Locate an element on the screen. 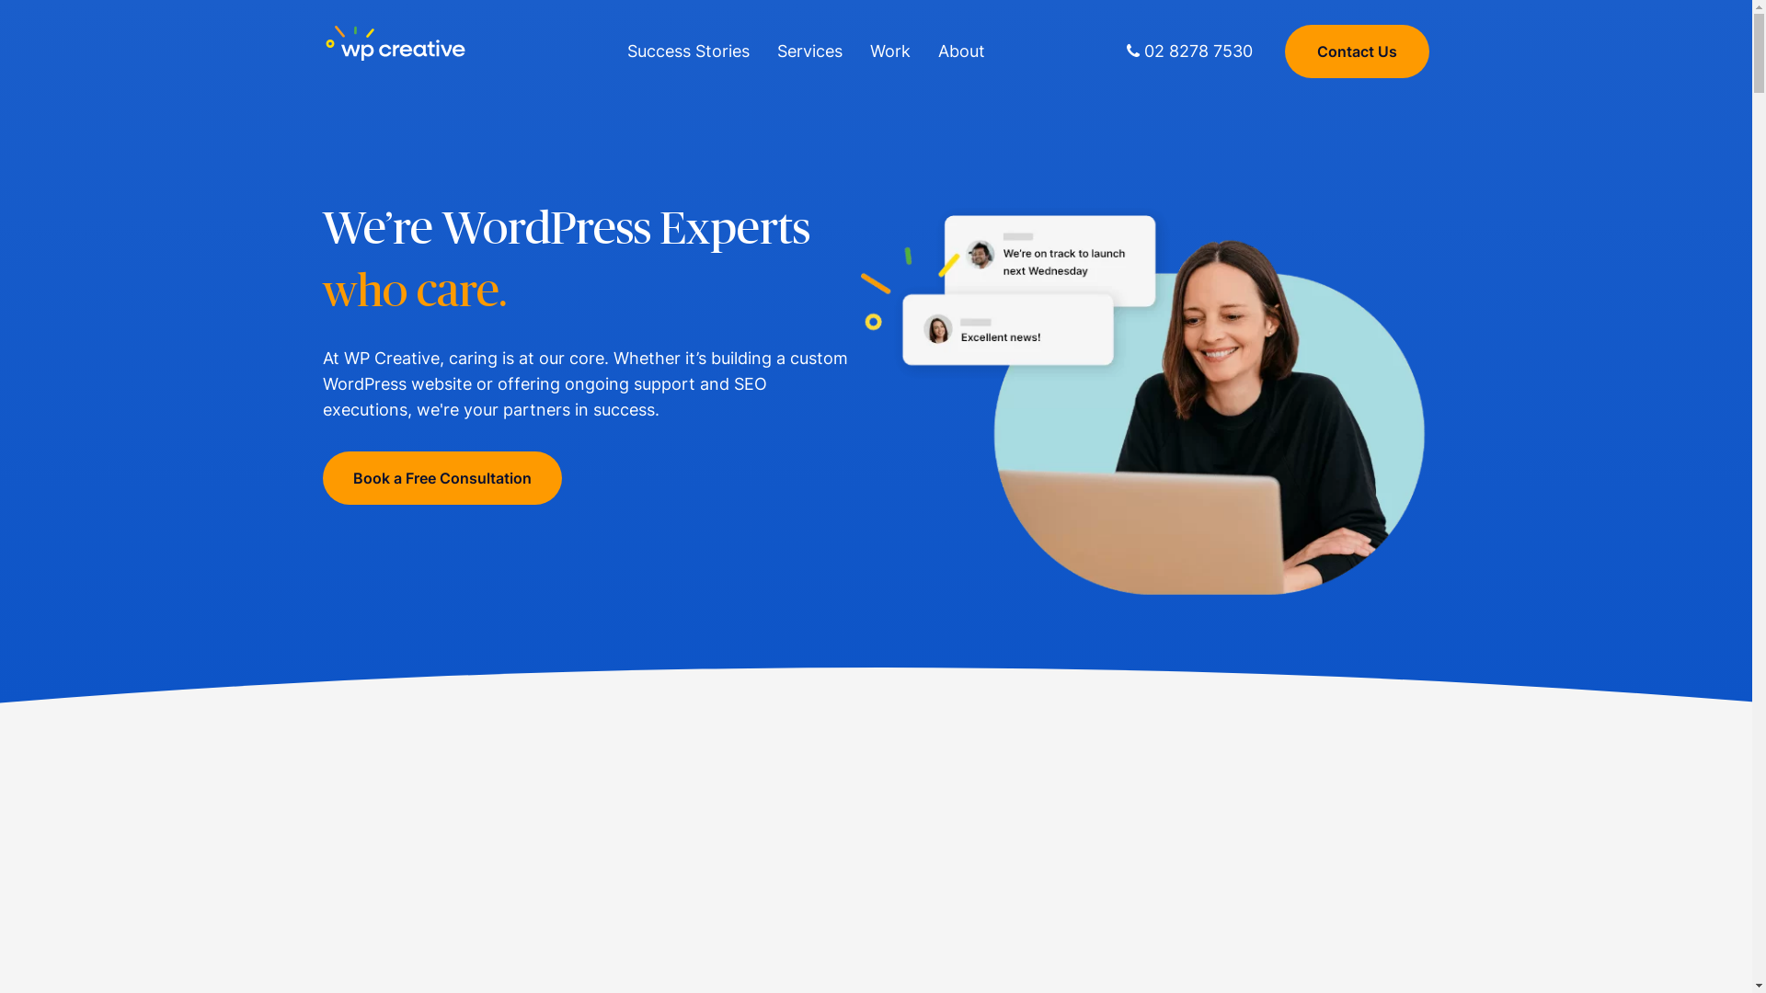 This screenshot has height=993, width=1766. Contact Us is located at coordinates (1358, 51).